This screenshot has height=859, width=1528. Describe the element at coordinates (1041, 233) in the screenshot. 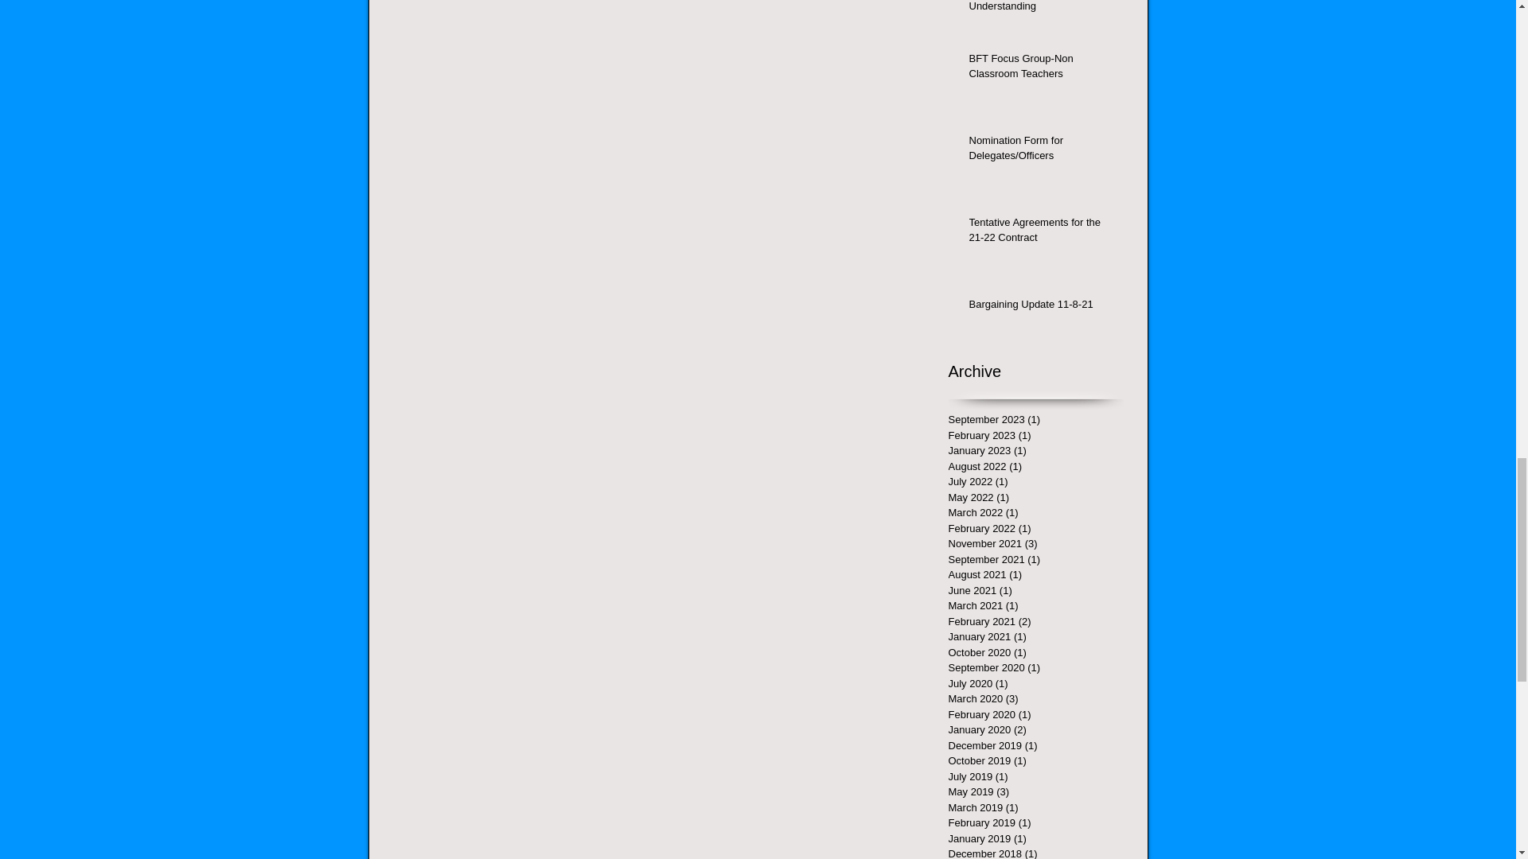

I see `Tentative Agreements for the 21-22 Contract` at that location.